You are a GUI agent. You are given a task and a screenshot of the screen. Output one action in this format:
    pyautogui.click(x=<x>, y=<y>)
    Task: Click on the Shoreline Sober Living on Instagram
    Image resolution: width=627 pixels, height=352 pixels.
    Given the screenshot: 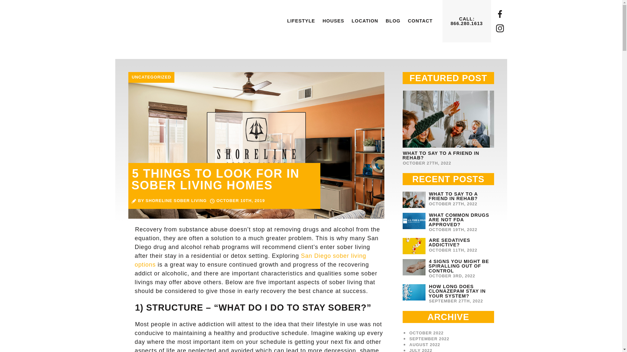 What is the action you would take?
    pyautogui.click(x=393, y=21)
    